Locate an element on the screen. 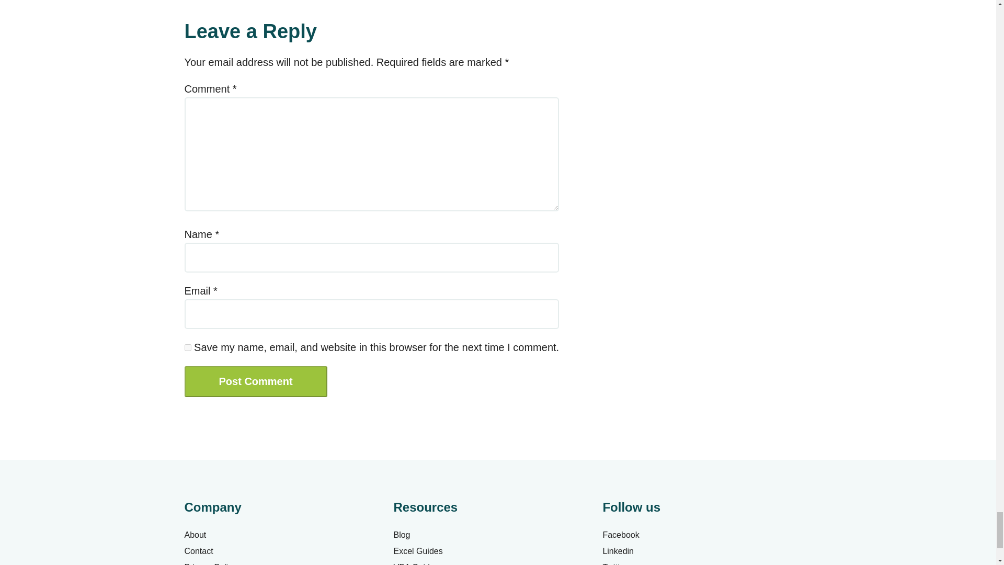 Image resolution: width=1004 pixels, height=565 pixels. yes is located at coordinates (187, 347).